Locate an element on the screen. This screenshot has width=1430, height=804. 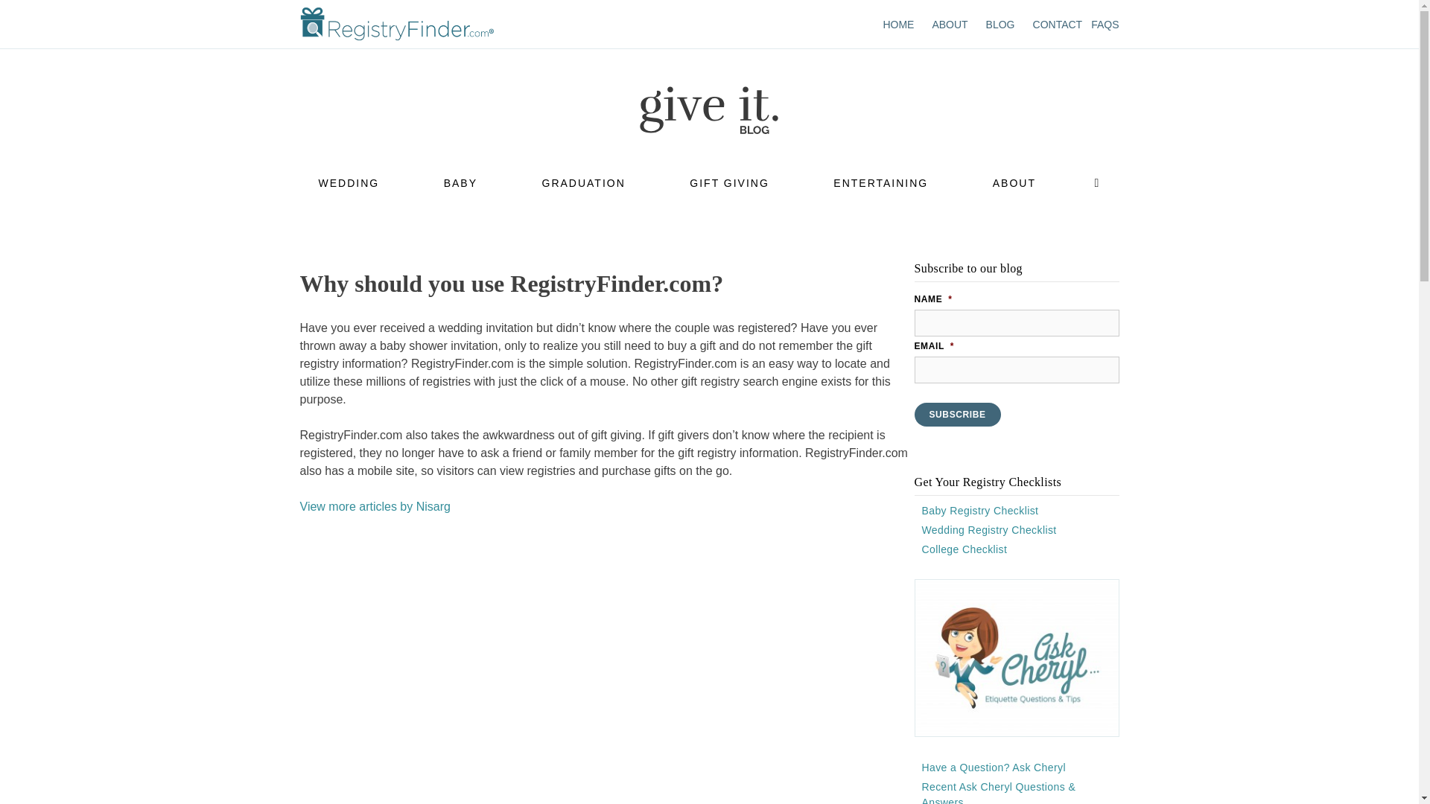
FAQS is located at coordinates (1104, 23).